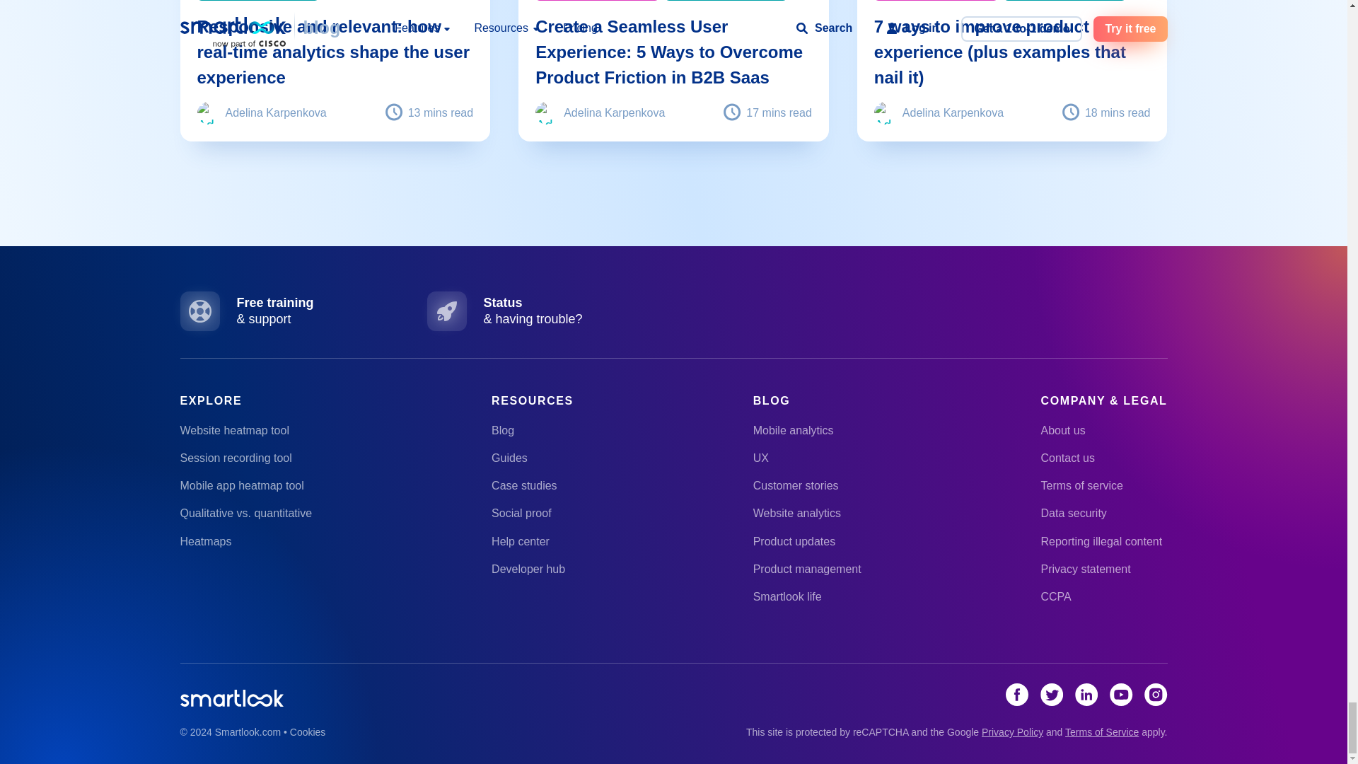  What do you see at coordinates (1156, 700) in the screenshot?
I see `Instagram` at bounding box center [1156, 700].